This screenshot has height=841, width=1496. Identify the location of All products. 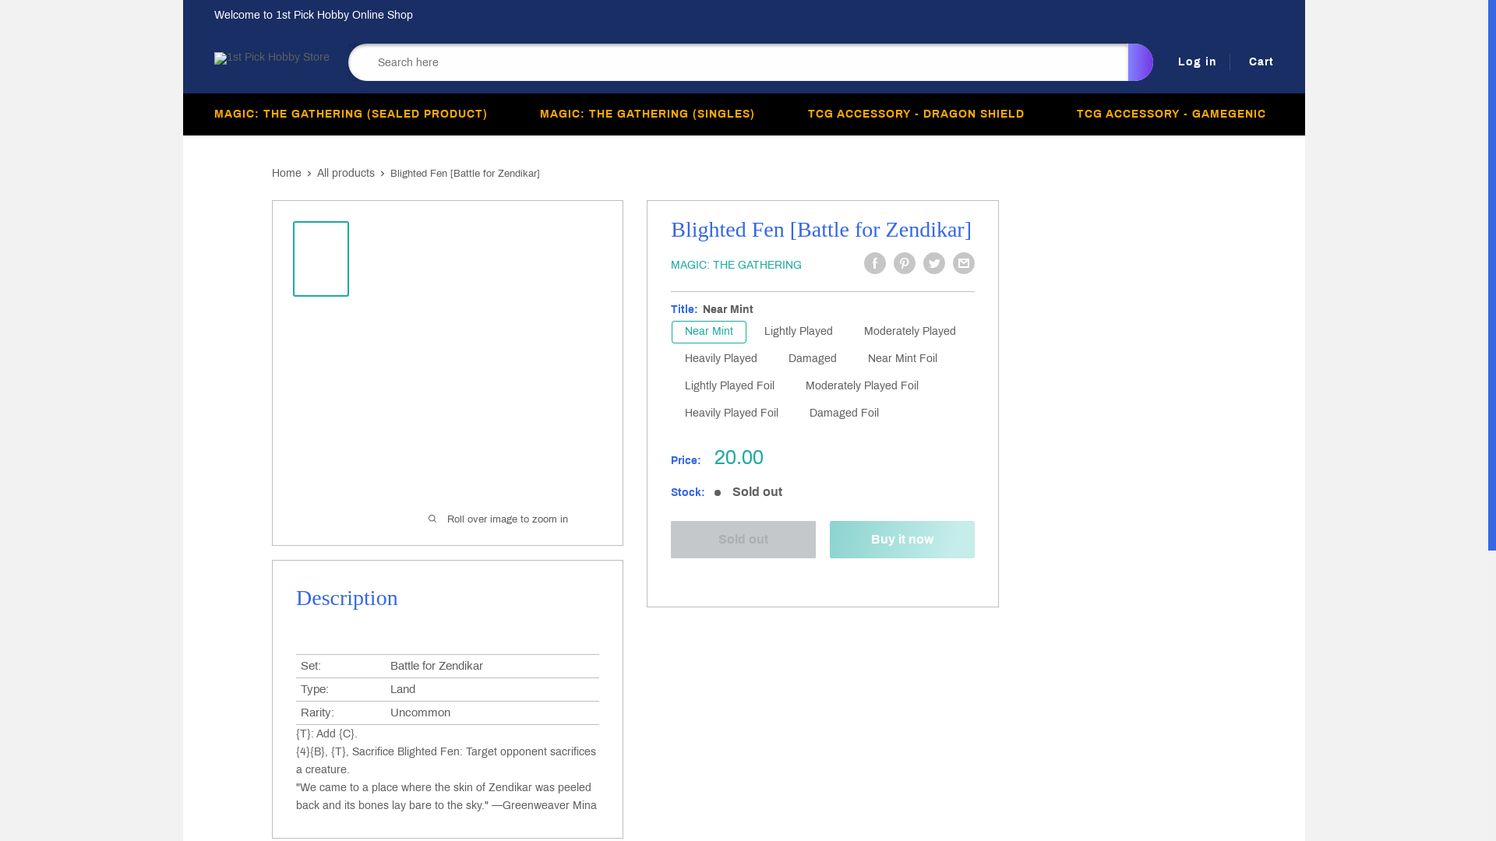
(346, 173).